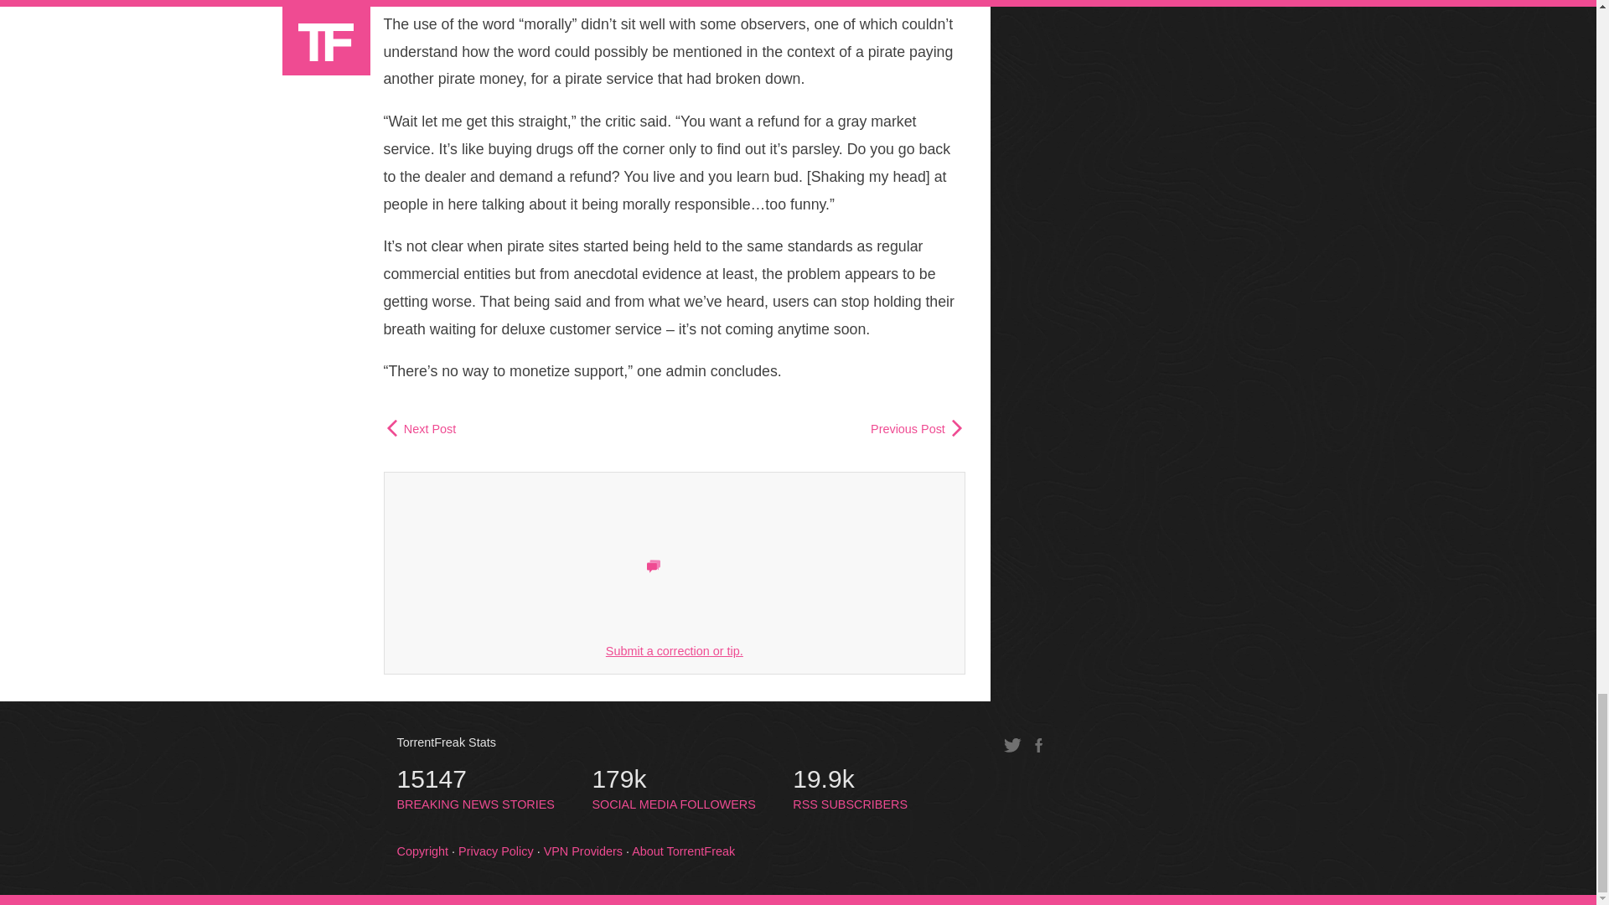  Describe the element at coordinates (684, 851) in the screenshot. I see `VPN Providers` at that location.